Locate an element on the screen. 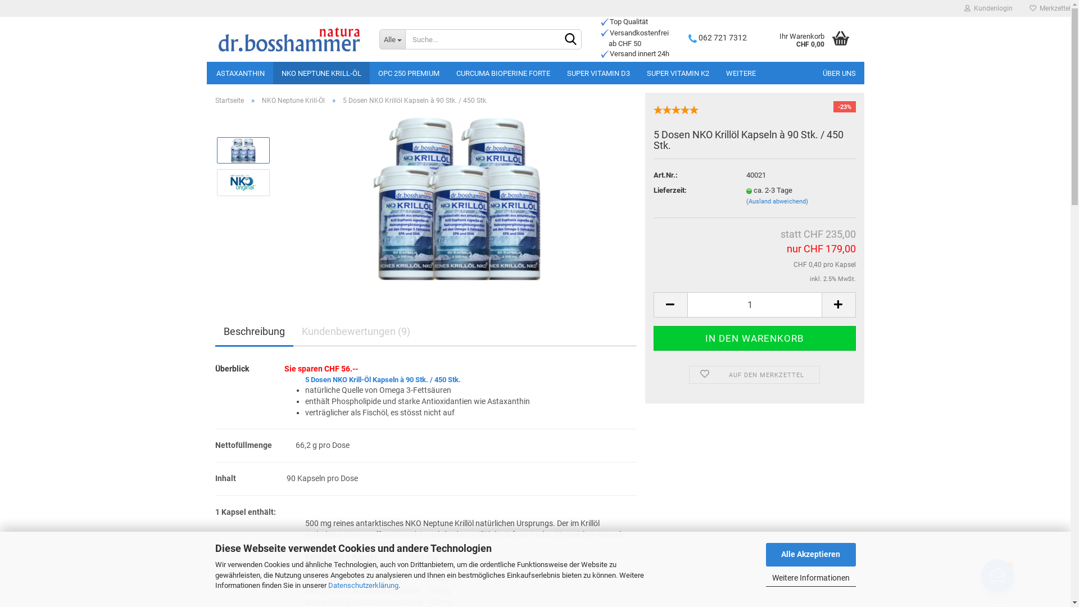 The width and height of the screenshot is (1079, 607). Kundenbewertungen (9) is located at coordinates (356, 333).